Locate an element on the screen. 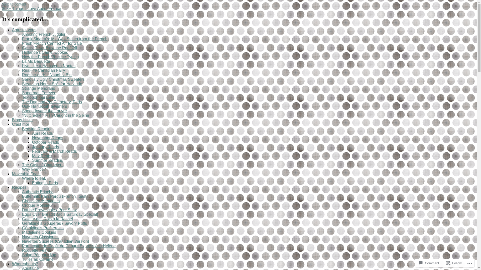  Follow is located at coordinates (454, 263).